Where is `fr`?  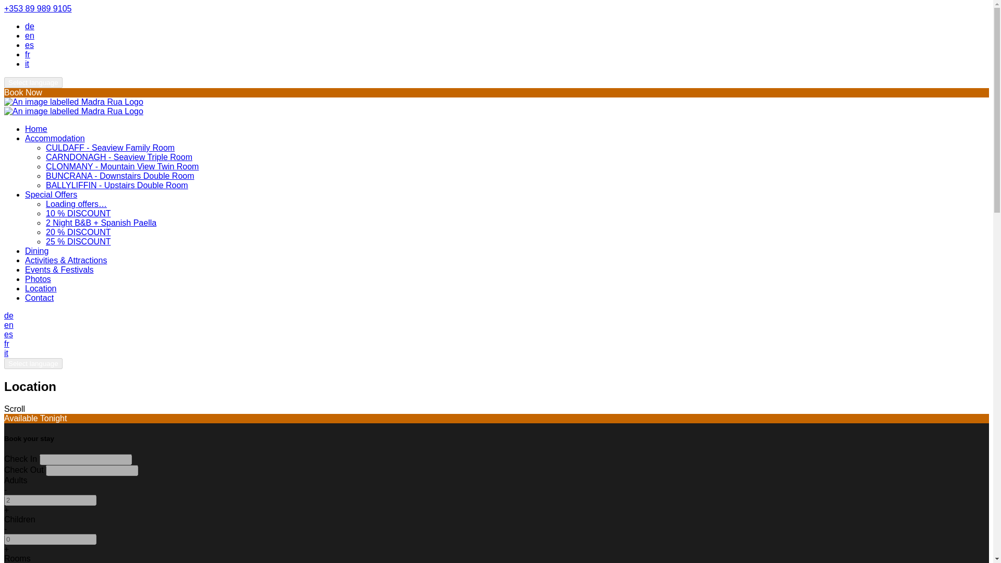 fr is located at coordinates (6, 344).